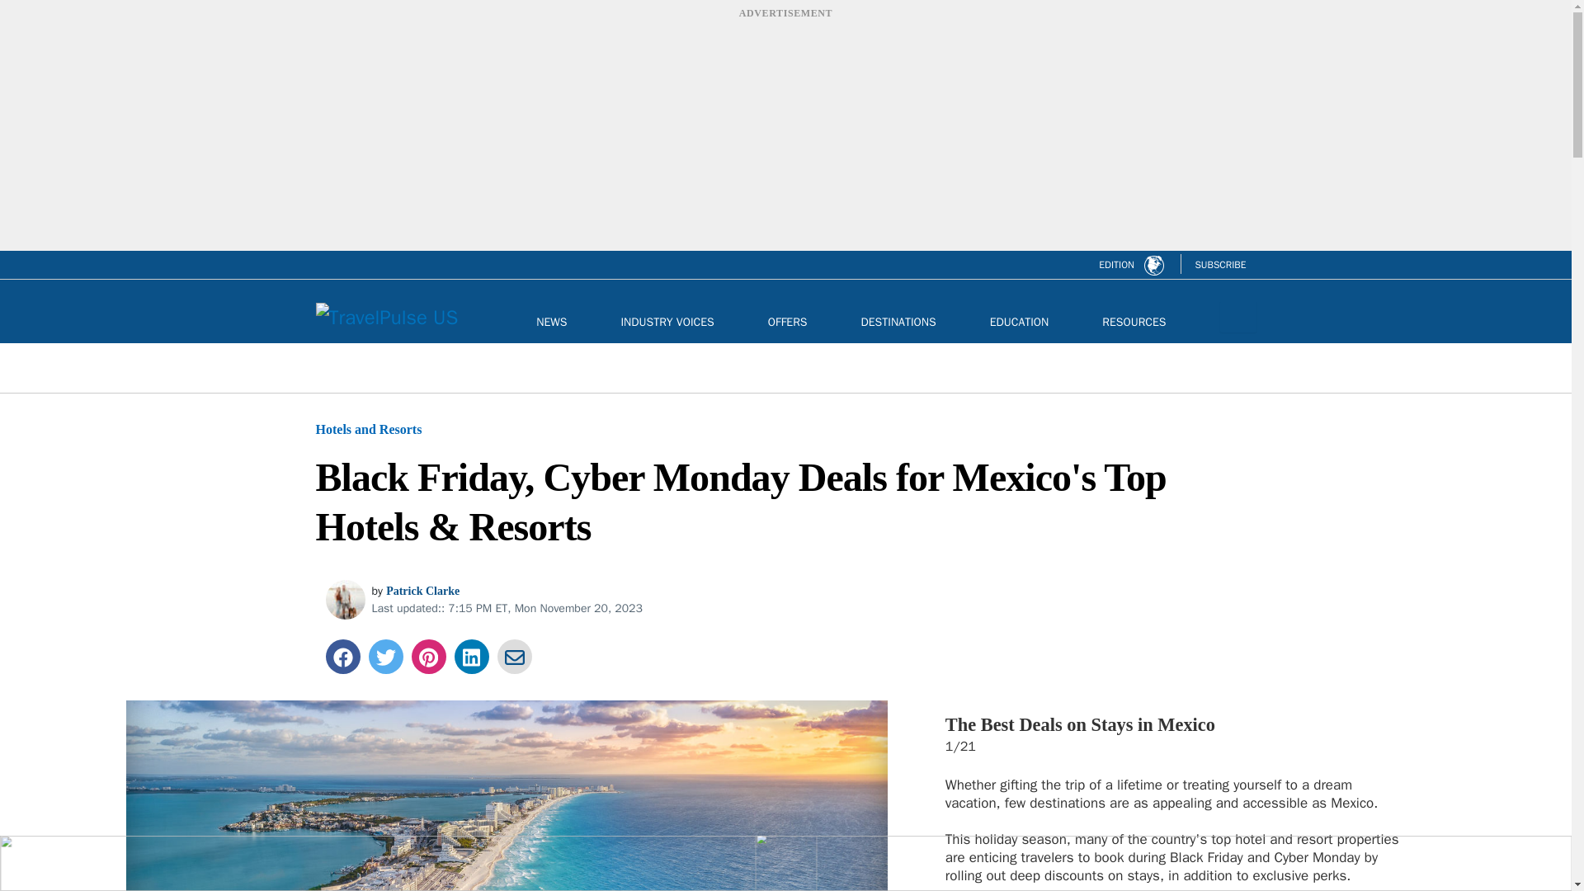  Describe the element at coordinates (1219, 265) in the screenshot. I see `SUBSCRIBE` at that location.